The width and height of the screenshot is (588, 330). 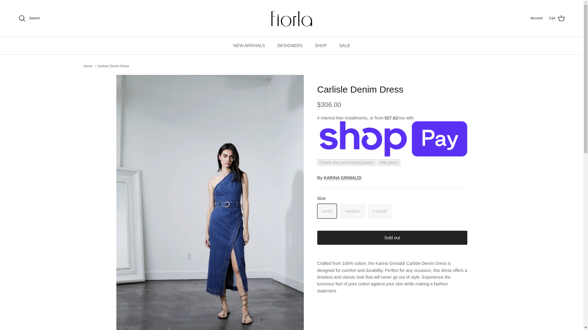 I want to click on Account, so click(x=537, y=18).